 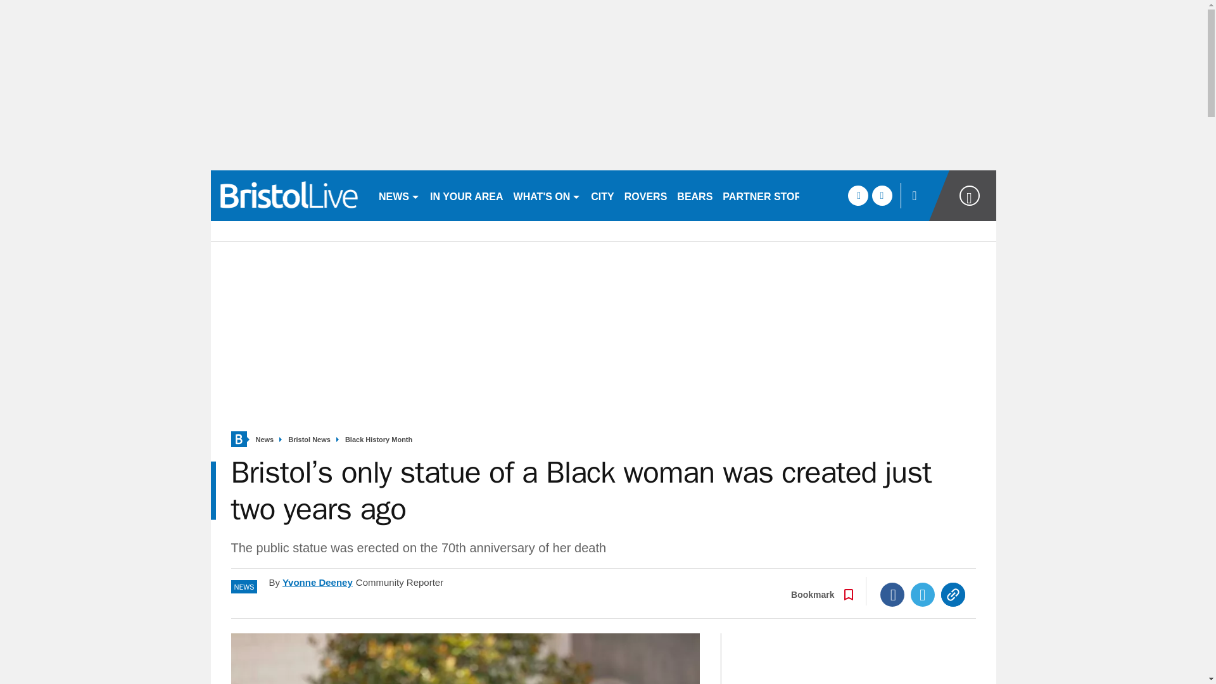 I want to click on WHAT'S ON, so click(x=547, y=195).